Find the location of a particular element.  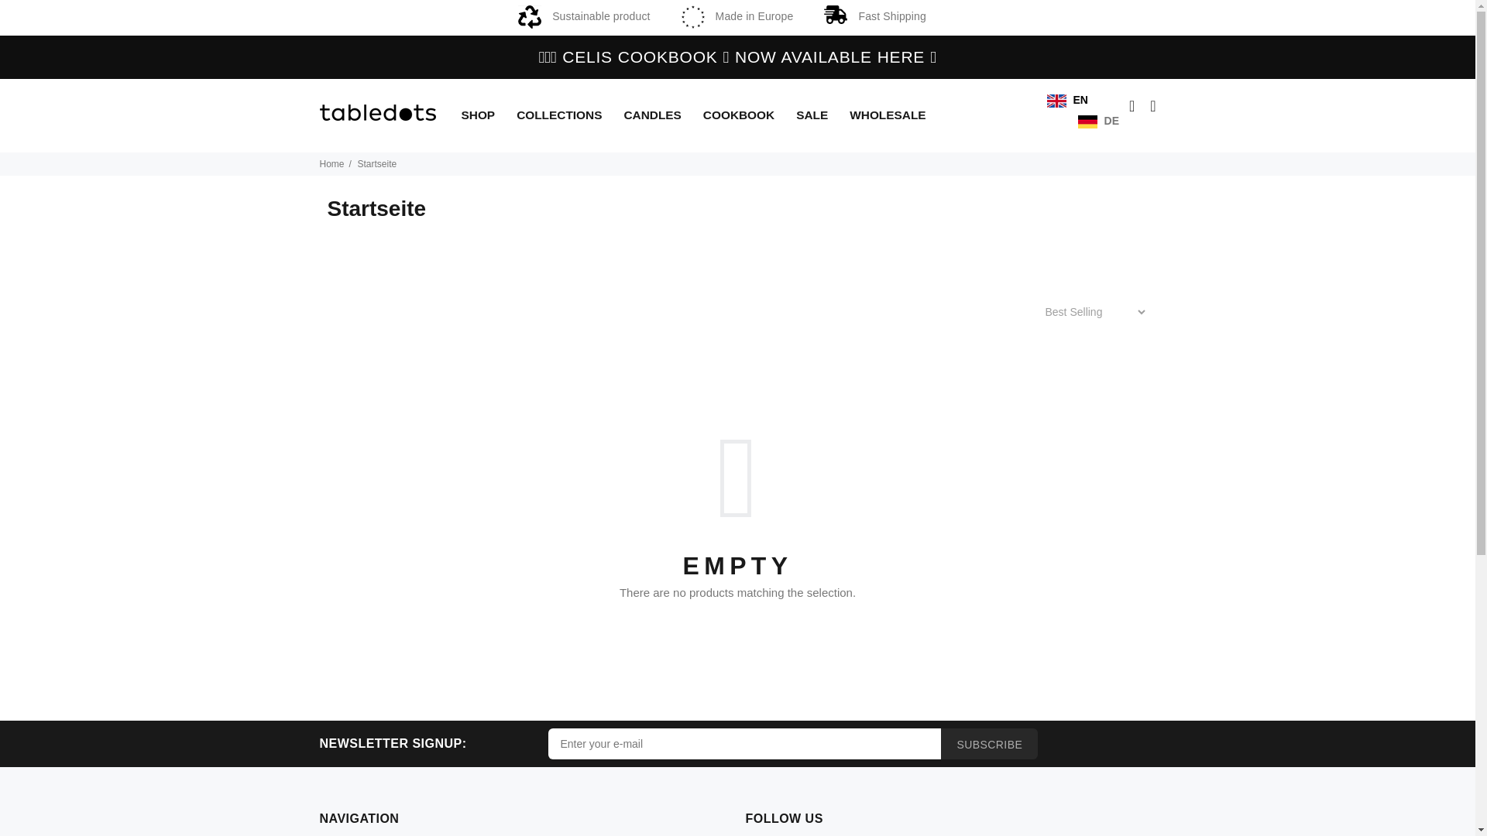

DE is located at coordinates (1098, 121).